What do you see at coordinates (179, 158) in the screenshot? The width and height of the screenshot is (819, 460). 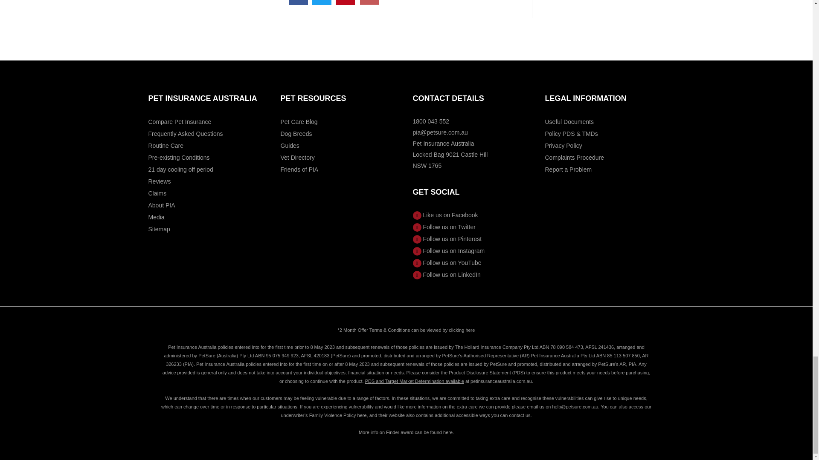 I see `Pre-existing Conditions` at bounding box center [179, 158].